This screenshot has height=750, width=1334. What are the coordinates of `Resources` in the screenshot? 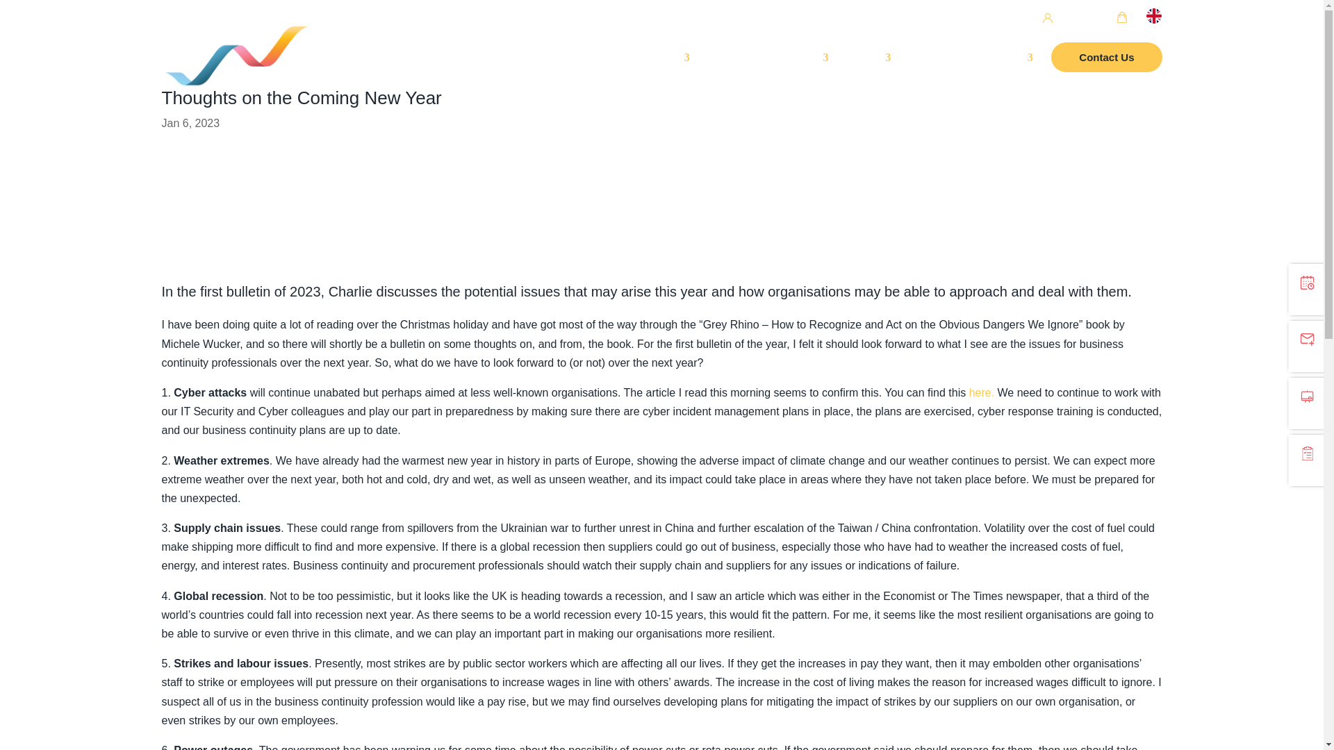 It's located at (999, 74).